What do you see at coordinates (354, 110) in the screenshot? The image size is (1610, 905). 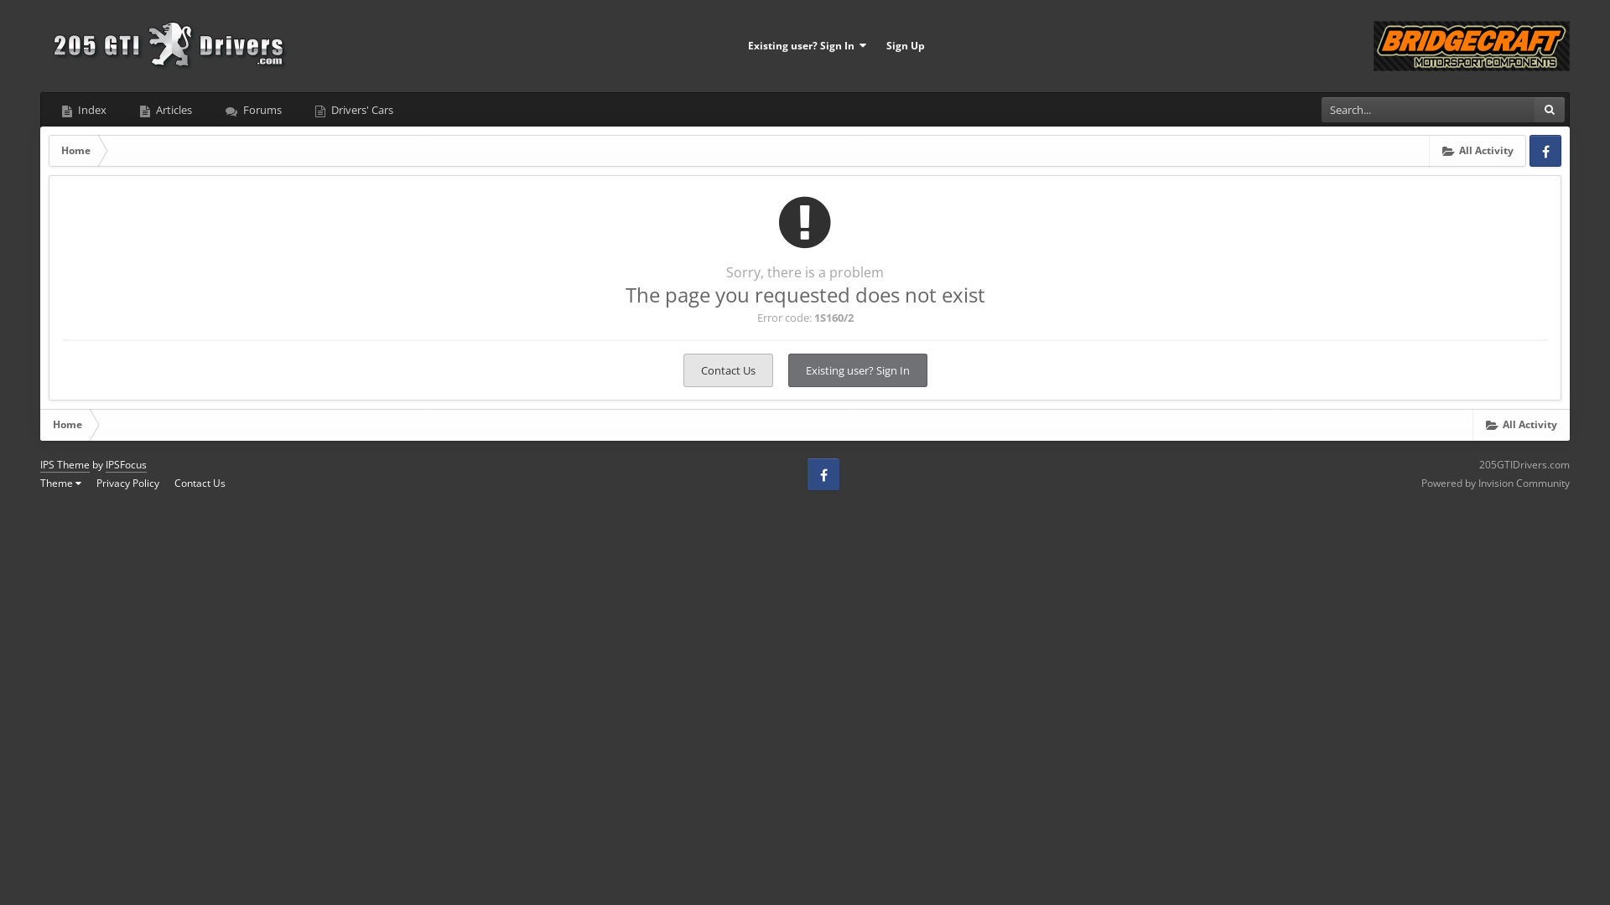 I see `Drivers' Cars` at bounding box center [354, 110].